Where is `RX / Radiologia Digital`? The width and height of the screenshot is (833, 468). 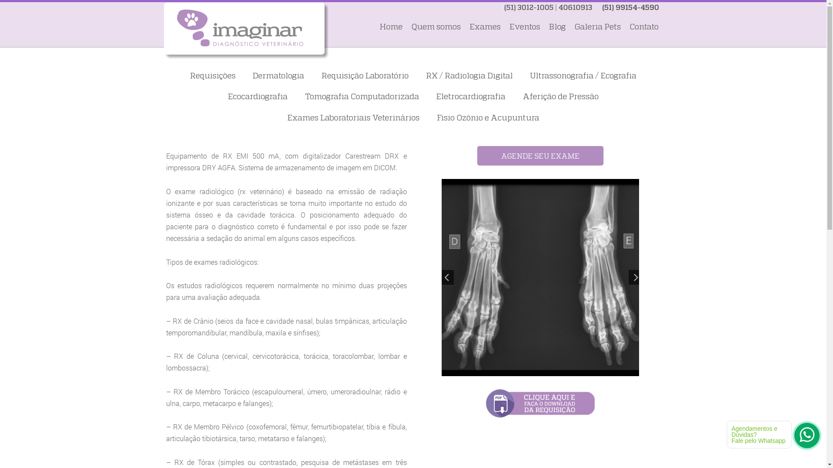 RX / Radiologia Digital is located at coordinates (469, 75).